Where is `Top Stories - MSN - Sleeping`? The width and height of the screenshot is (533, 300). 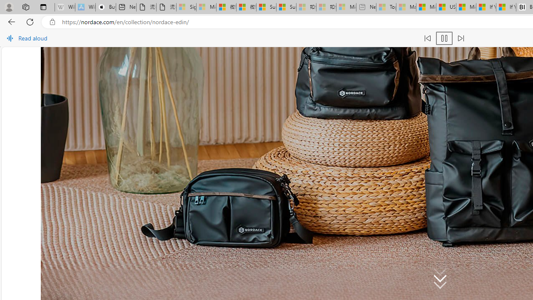
Top Stories - MSN - Sleeping is located at coordinates (386, 7).